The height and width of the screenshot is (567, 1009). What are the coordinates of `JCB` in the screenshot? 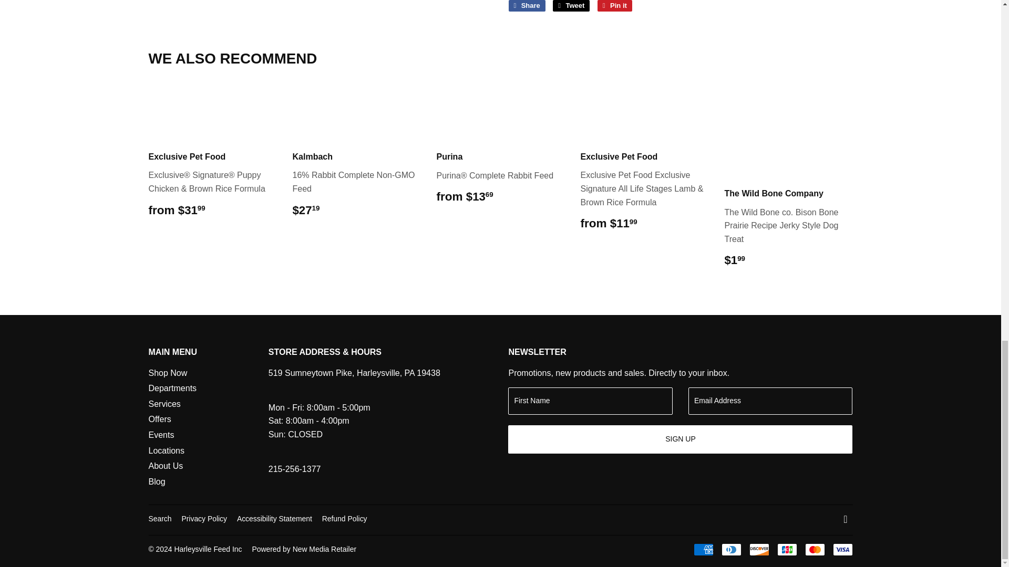 It's located at (787, 549).